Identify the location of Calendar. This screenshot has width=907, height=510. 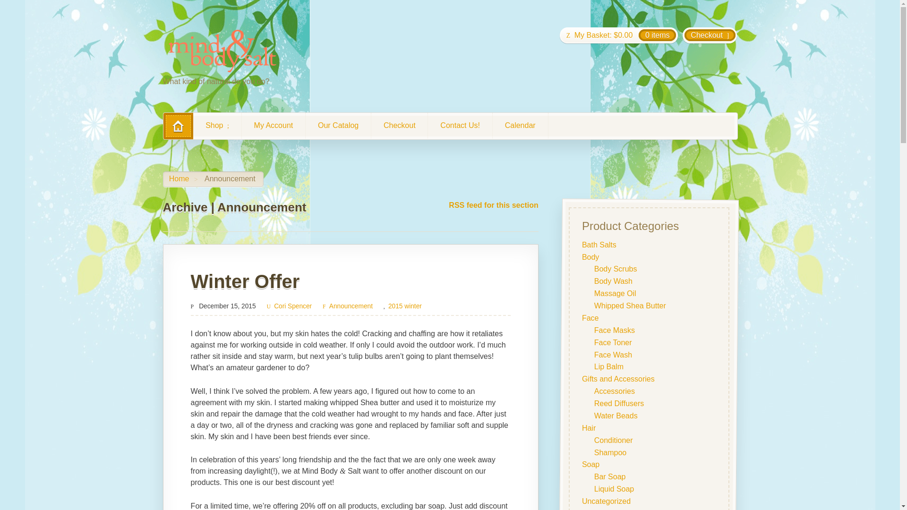
(520, 125).